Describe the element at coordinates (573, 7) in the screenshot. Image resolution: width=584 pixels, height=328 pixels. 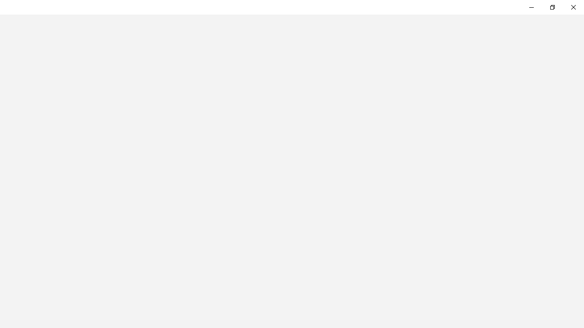
I see `Close Feedback Hub` at that location.